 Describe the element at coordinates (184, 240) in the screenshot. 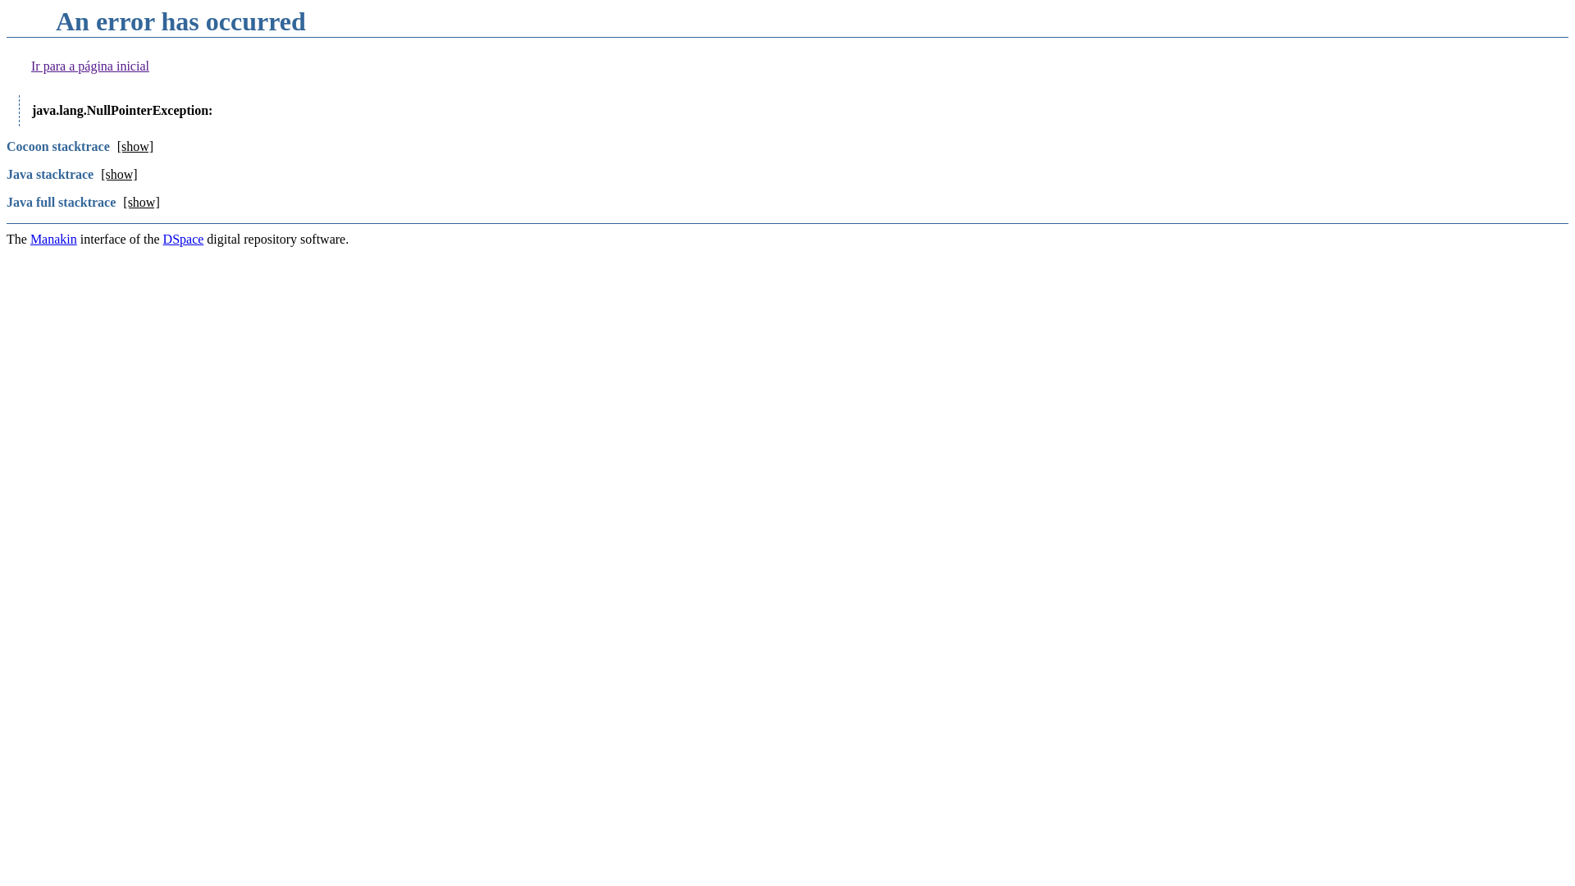

I see `DSpace` at that location.